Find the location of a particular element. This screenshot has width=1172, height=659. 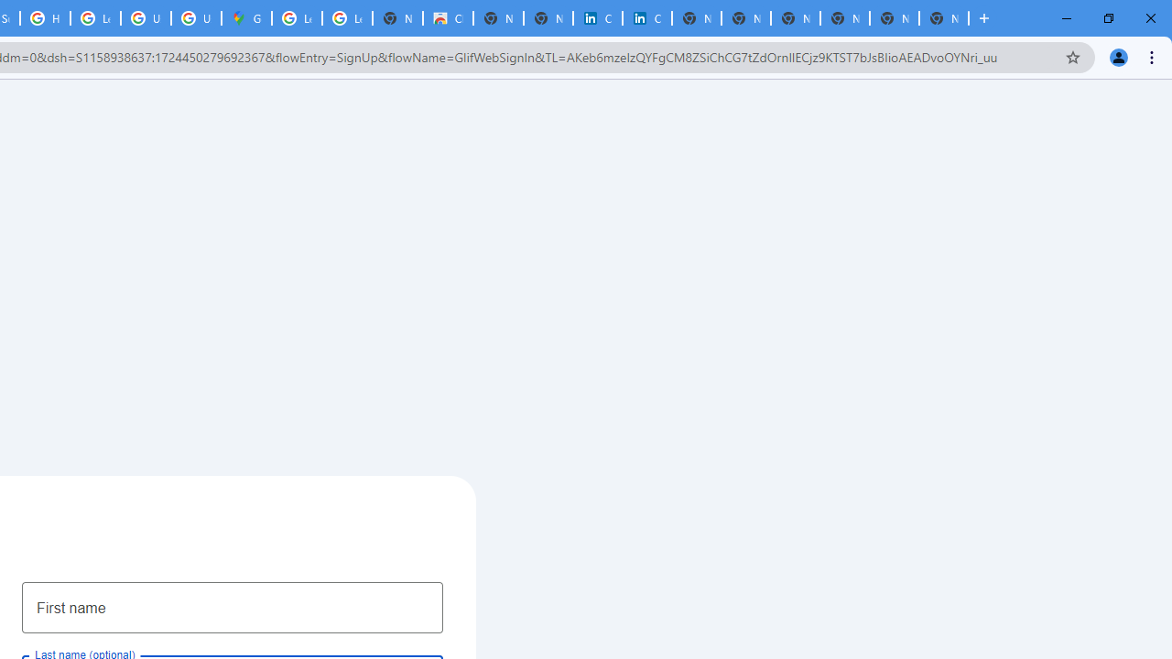

Chrome Web Store is located at coordinates (449, 18).